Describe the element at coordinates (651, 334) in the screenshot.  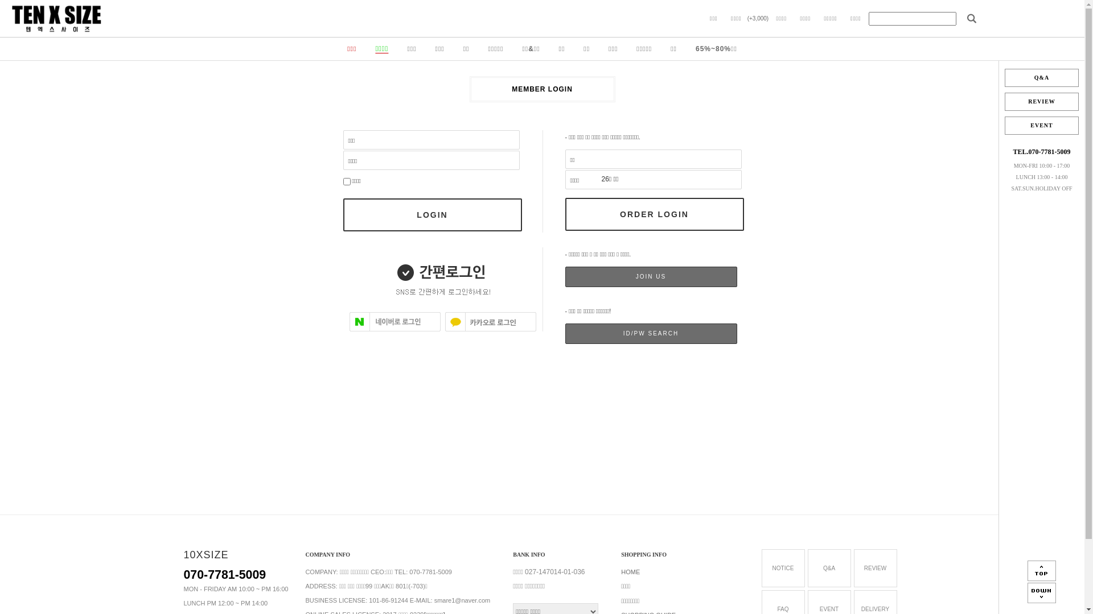
I see `ID/PW SEARCH` at that location.